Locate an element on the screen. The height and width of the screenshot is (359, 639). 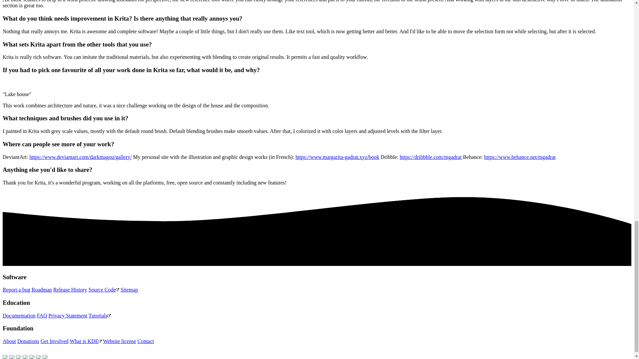
Get Involved is located at coordinates (55, 341).